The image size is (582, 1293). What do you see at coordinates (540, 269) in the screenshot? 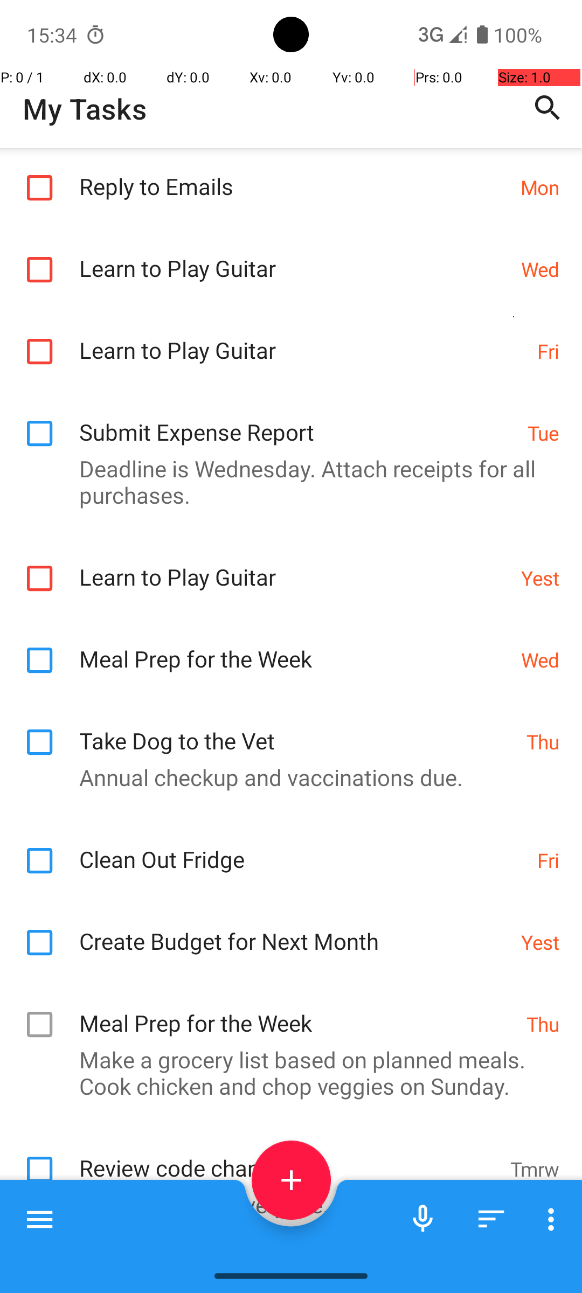
I see `Wed` at bounding box center [540, 269].